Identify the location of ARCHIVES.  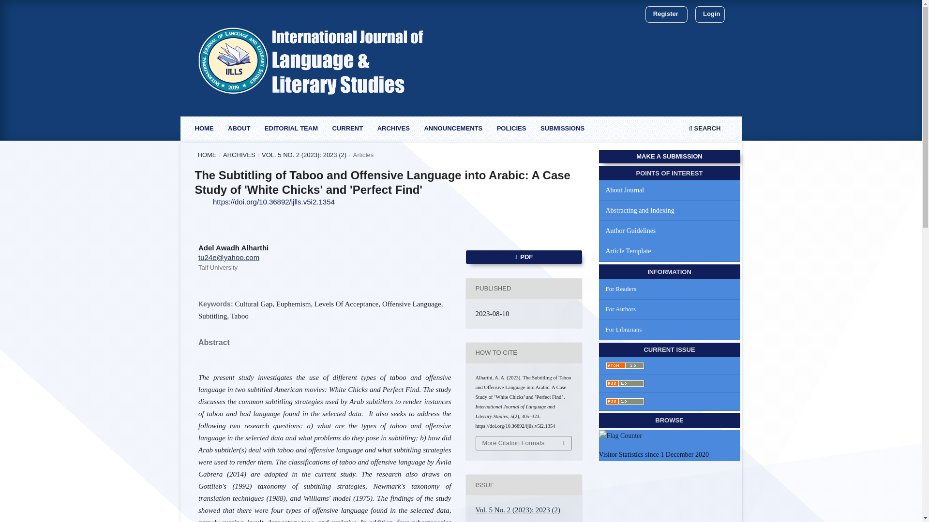
(239, 155).